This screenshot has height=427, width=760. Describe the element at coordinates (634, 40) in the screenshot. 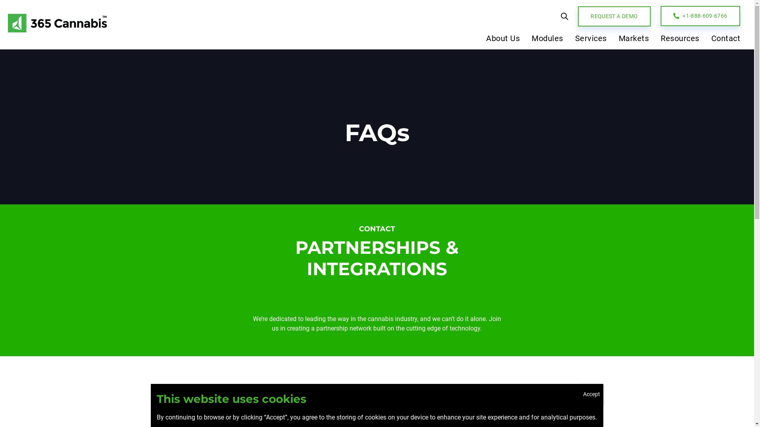

I see `Markets` at that location.